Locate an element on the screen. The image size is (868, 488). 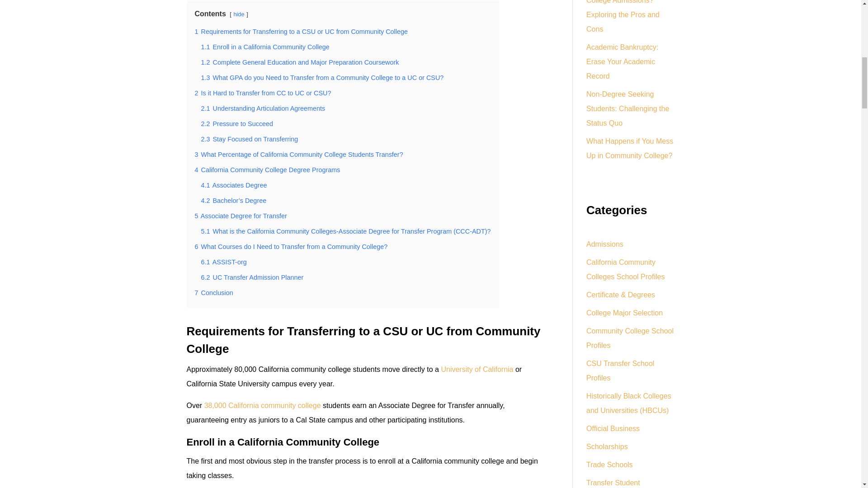
38,000 California community college is located at coordinates (262, 405).